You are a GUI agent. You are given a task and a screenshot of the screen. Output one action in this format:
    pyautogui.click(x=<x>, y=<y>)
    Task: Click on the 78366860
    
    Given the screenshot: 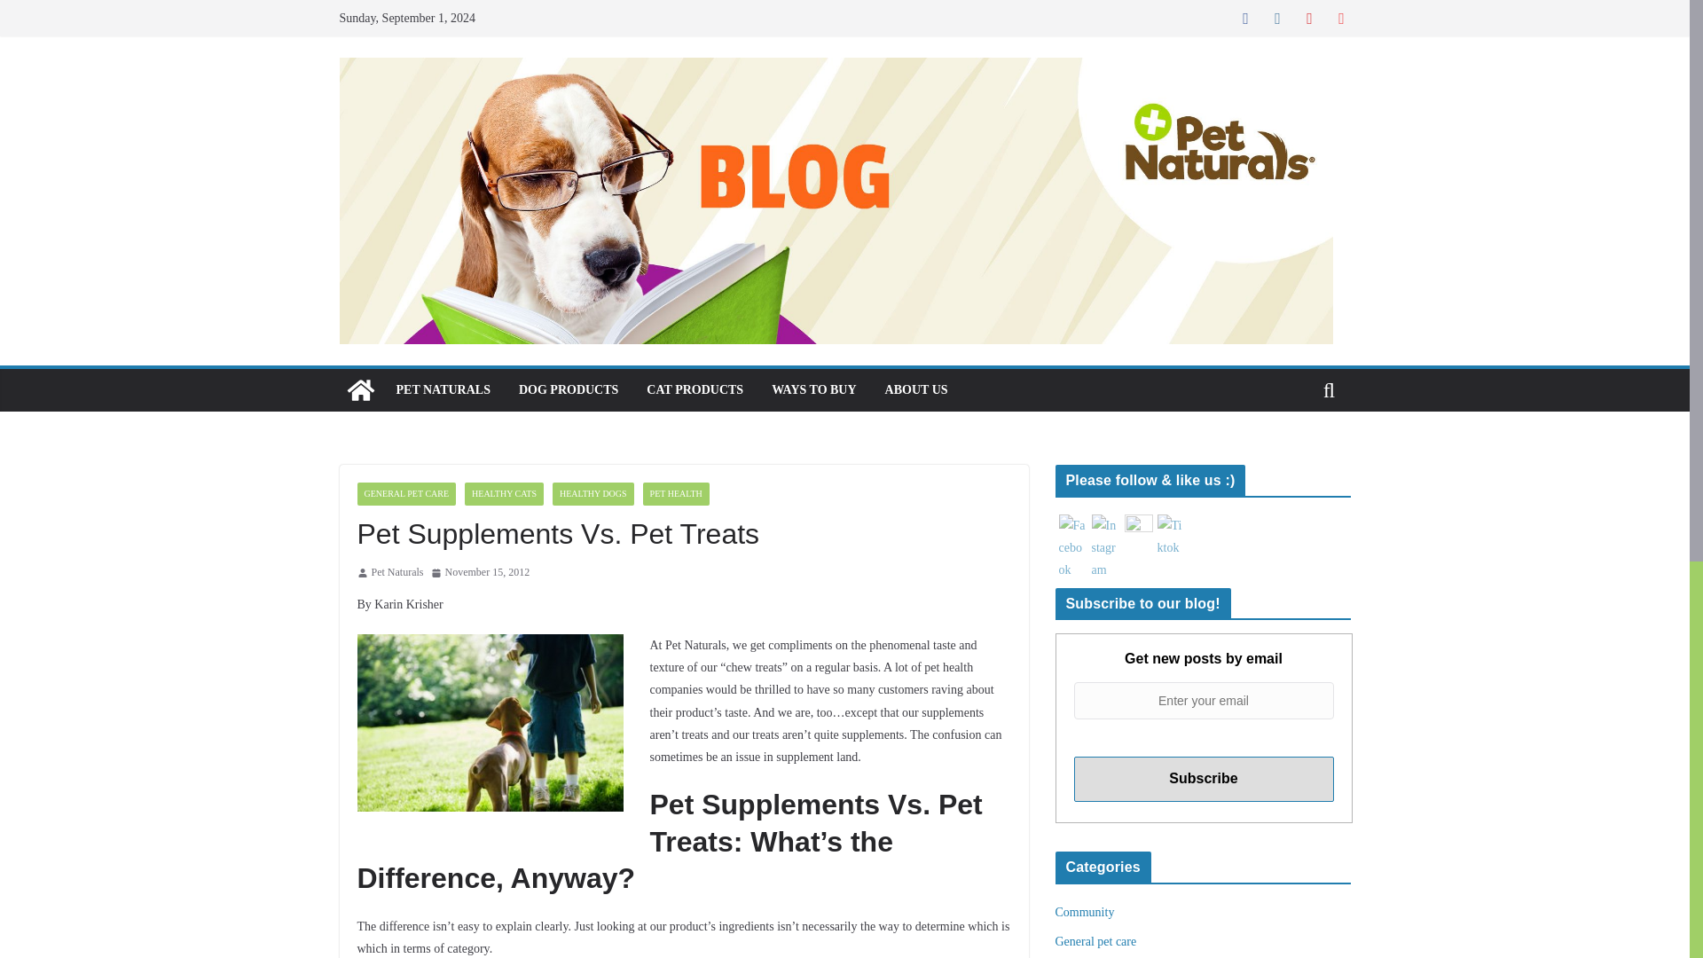 What is the action you would take?
    pyautogui.click(x=490, y=722)
    